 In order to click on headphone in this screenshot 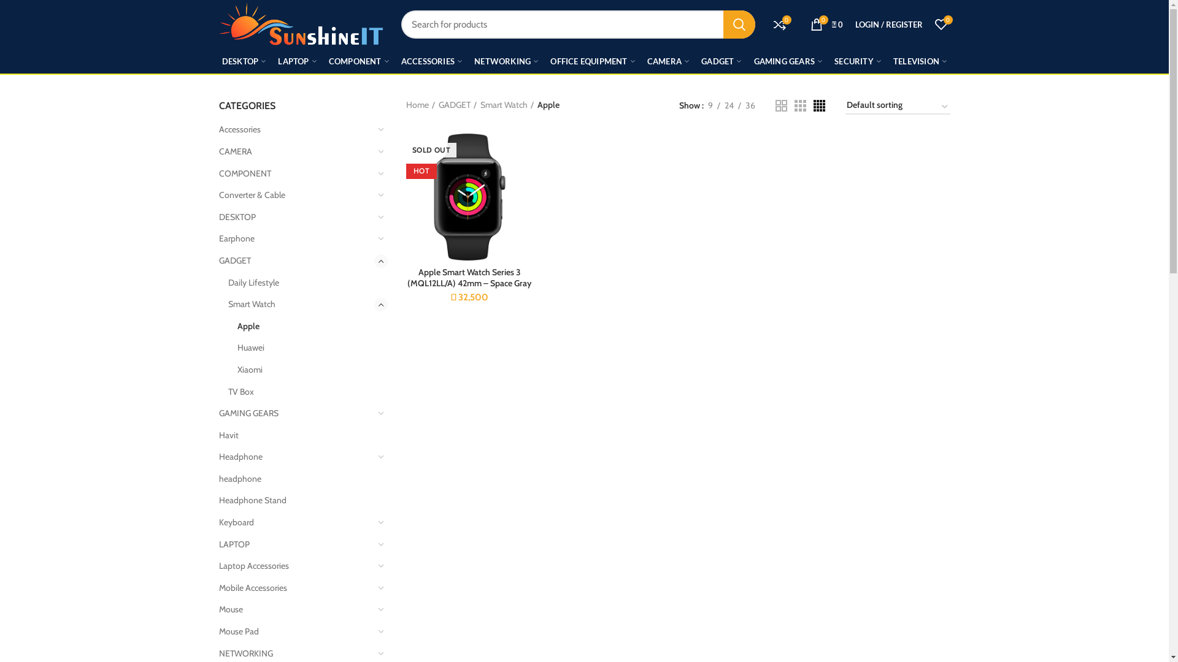, I will do `click(296, 479)`.